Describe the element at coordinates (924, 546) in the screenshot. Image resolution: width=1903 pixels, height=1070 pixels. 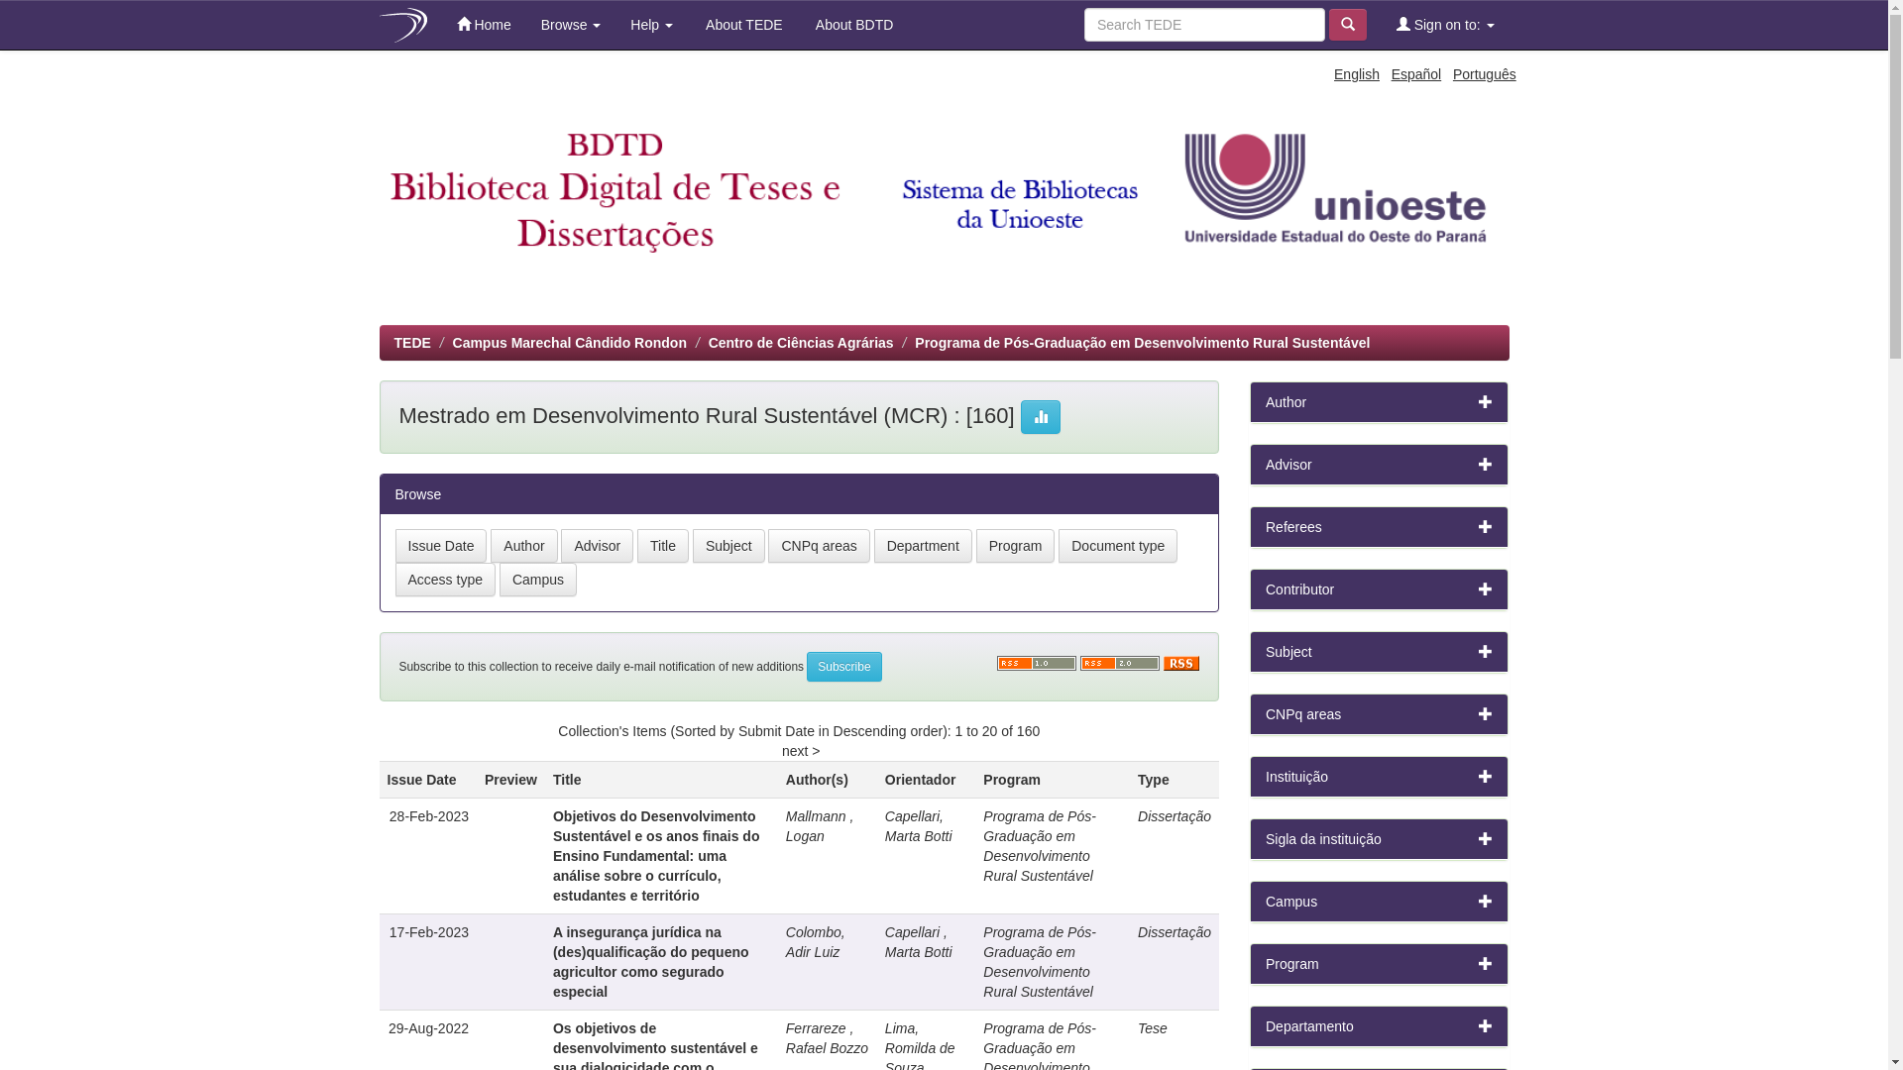
I see `Department` at that location.